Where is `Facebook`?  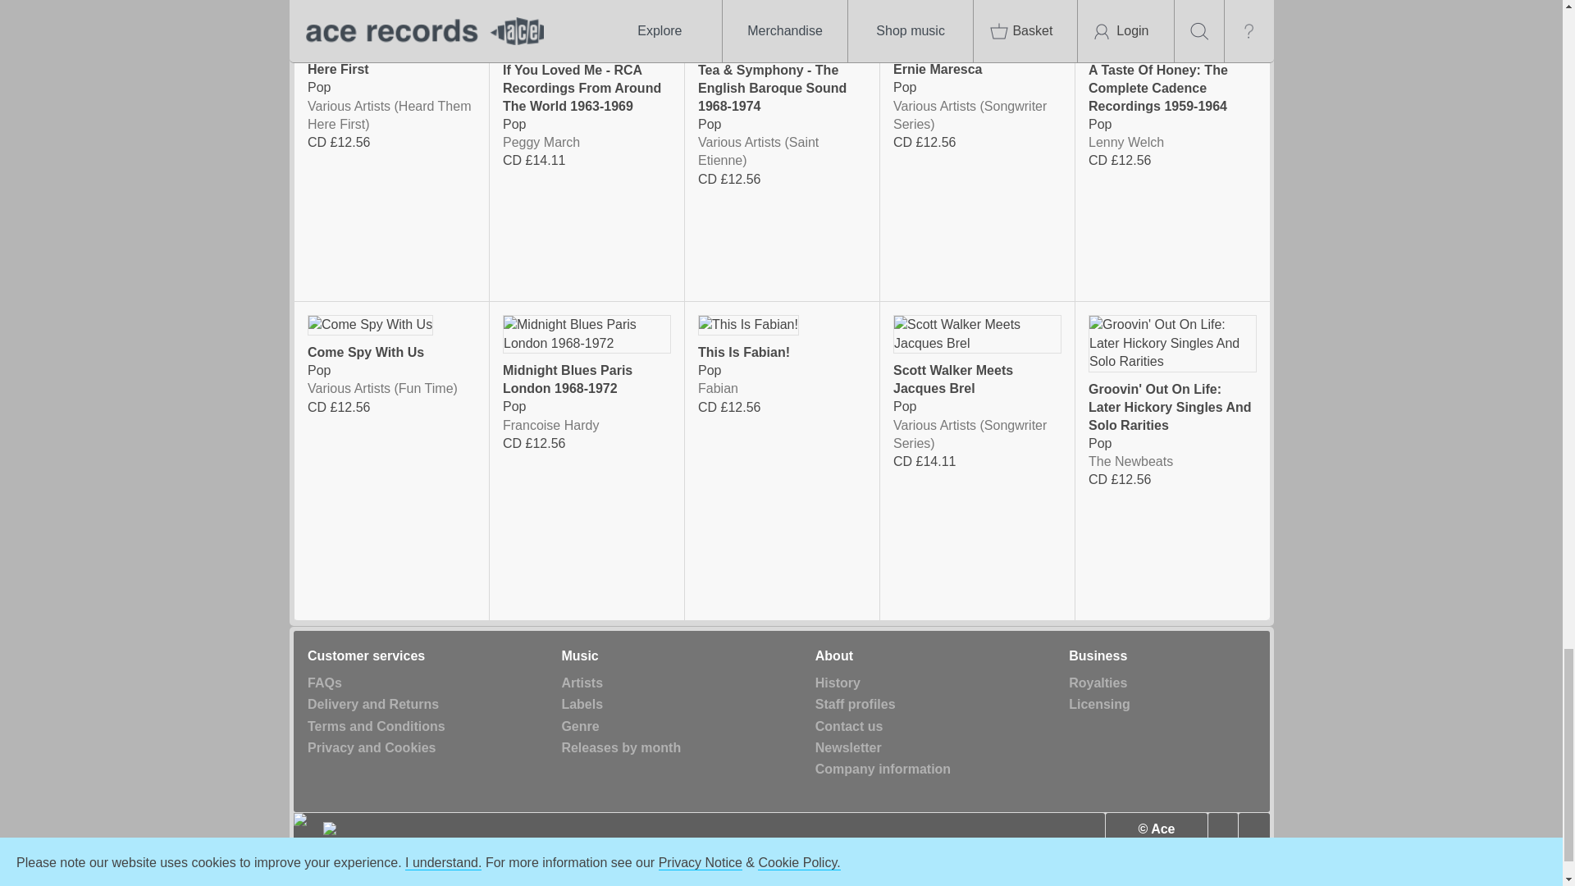 Facebook is located at coordinates (1253, 829).